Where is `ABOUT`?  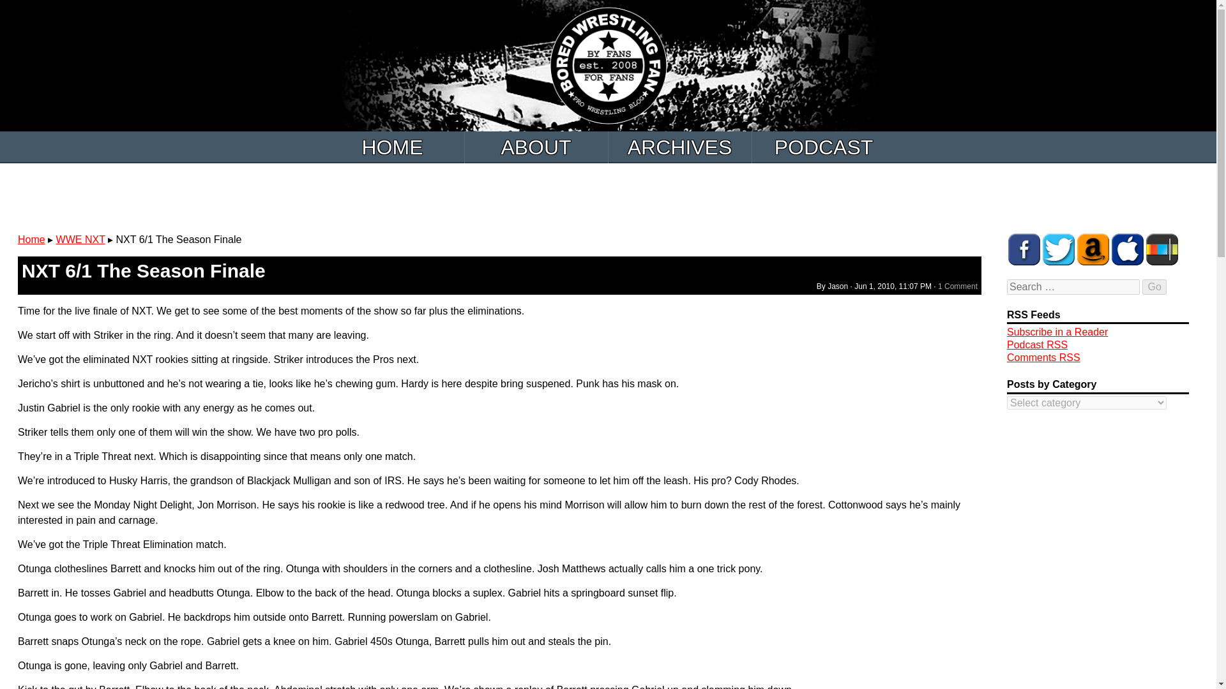
ABOUT is located at coordinates (536, 147).